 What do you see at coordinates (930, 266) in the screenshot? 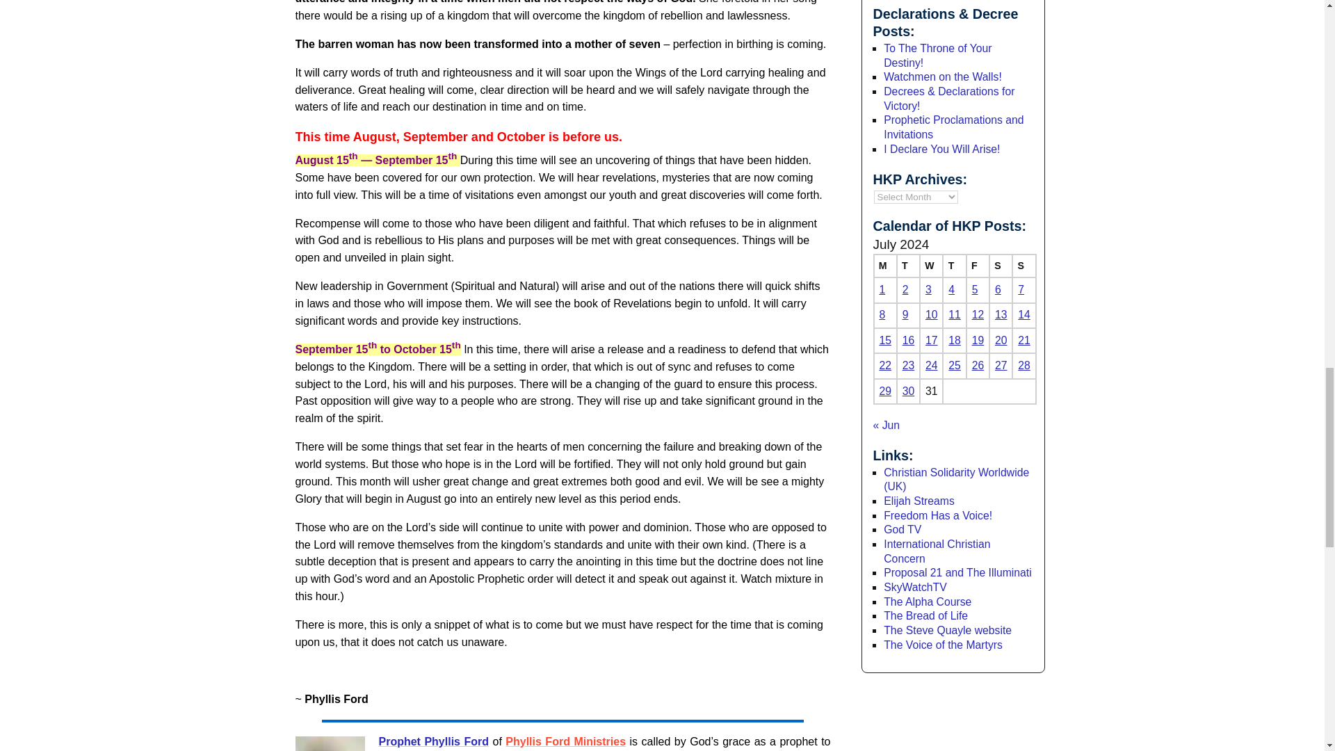
I see `Wednesday` at bounding box center [930, 266].